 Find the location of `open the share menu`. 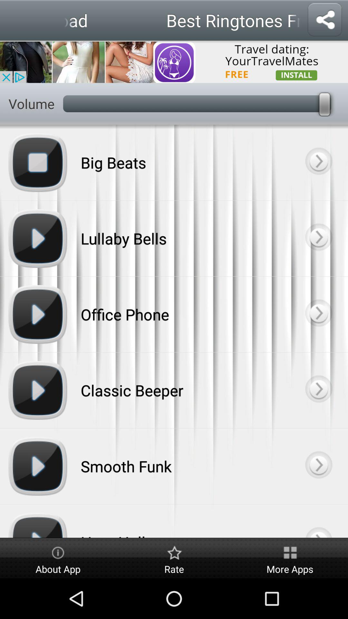

open the share menu is located at coordinates (325, 20).